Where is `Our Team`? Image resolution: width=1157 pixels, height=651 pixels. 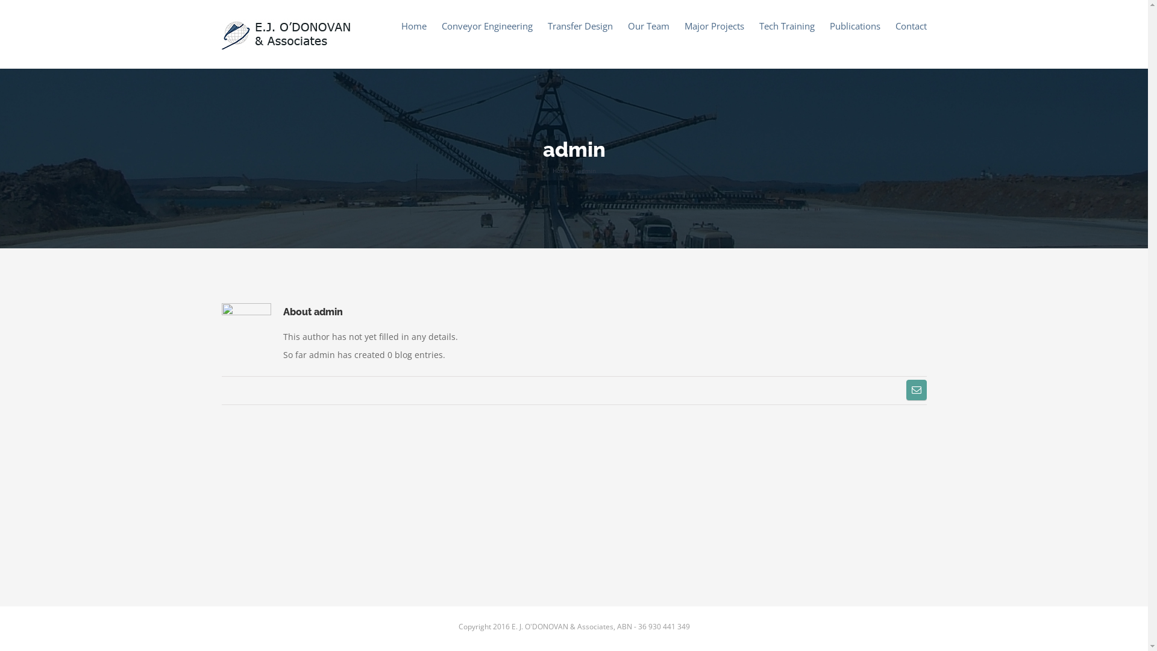 Our Team is located at coordinates (648, 25).